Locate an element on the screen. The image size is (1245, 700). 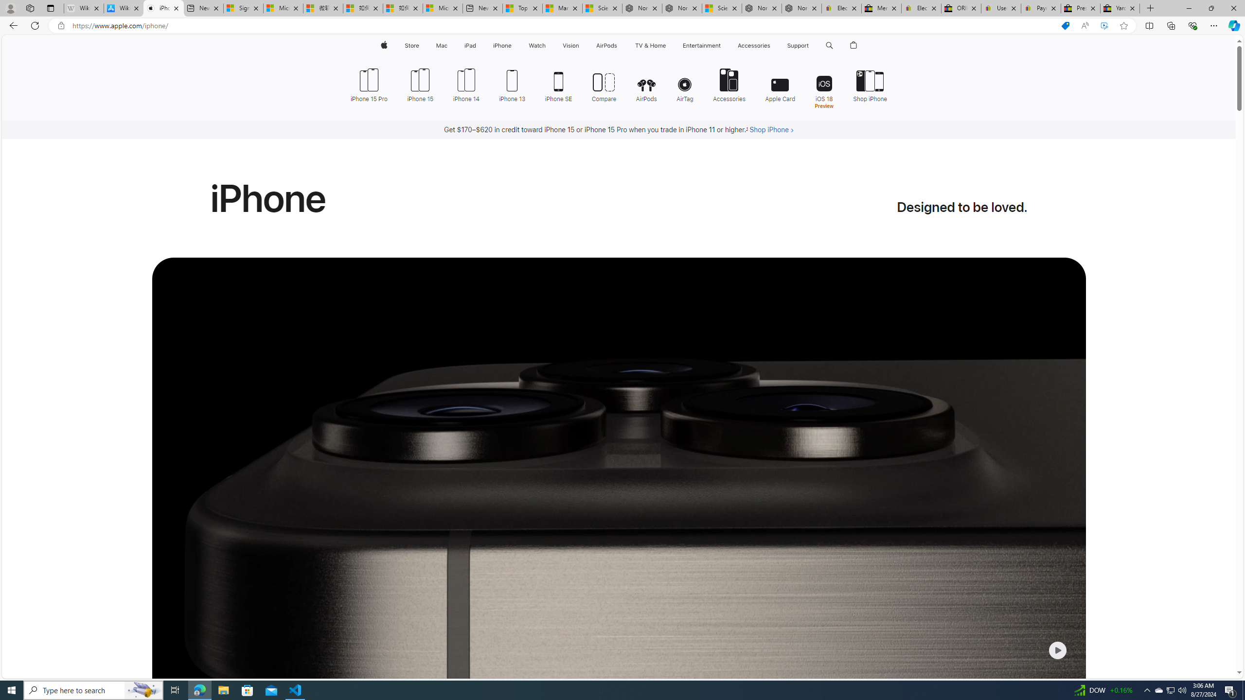
AirTag is located at coordinates (685, 84).